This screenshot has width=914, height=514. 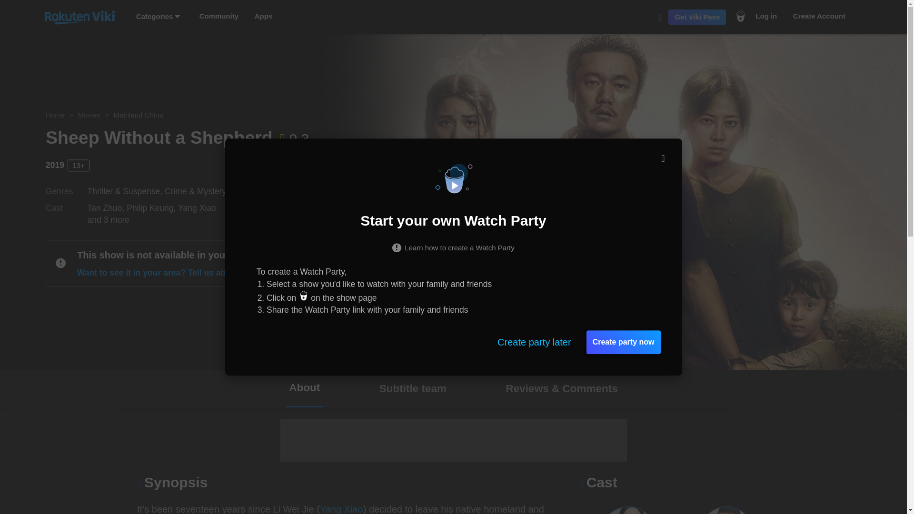 I want to click on Get Viki Pass, so click(x=697, y=17).